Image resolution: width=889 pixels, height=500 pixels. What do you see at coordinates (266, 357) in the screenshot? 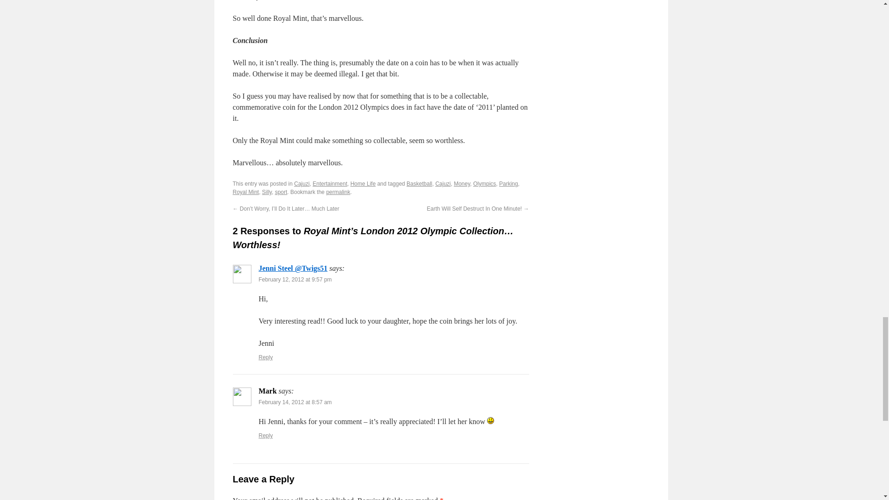
I see `Reply` at bounding box center [266, 357].